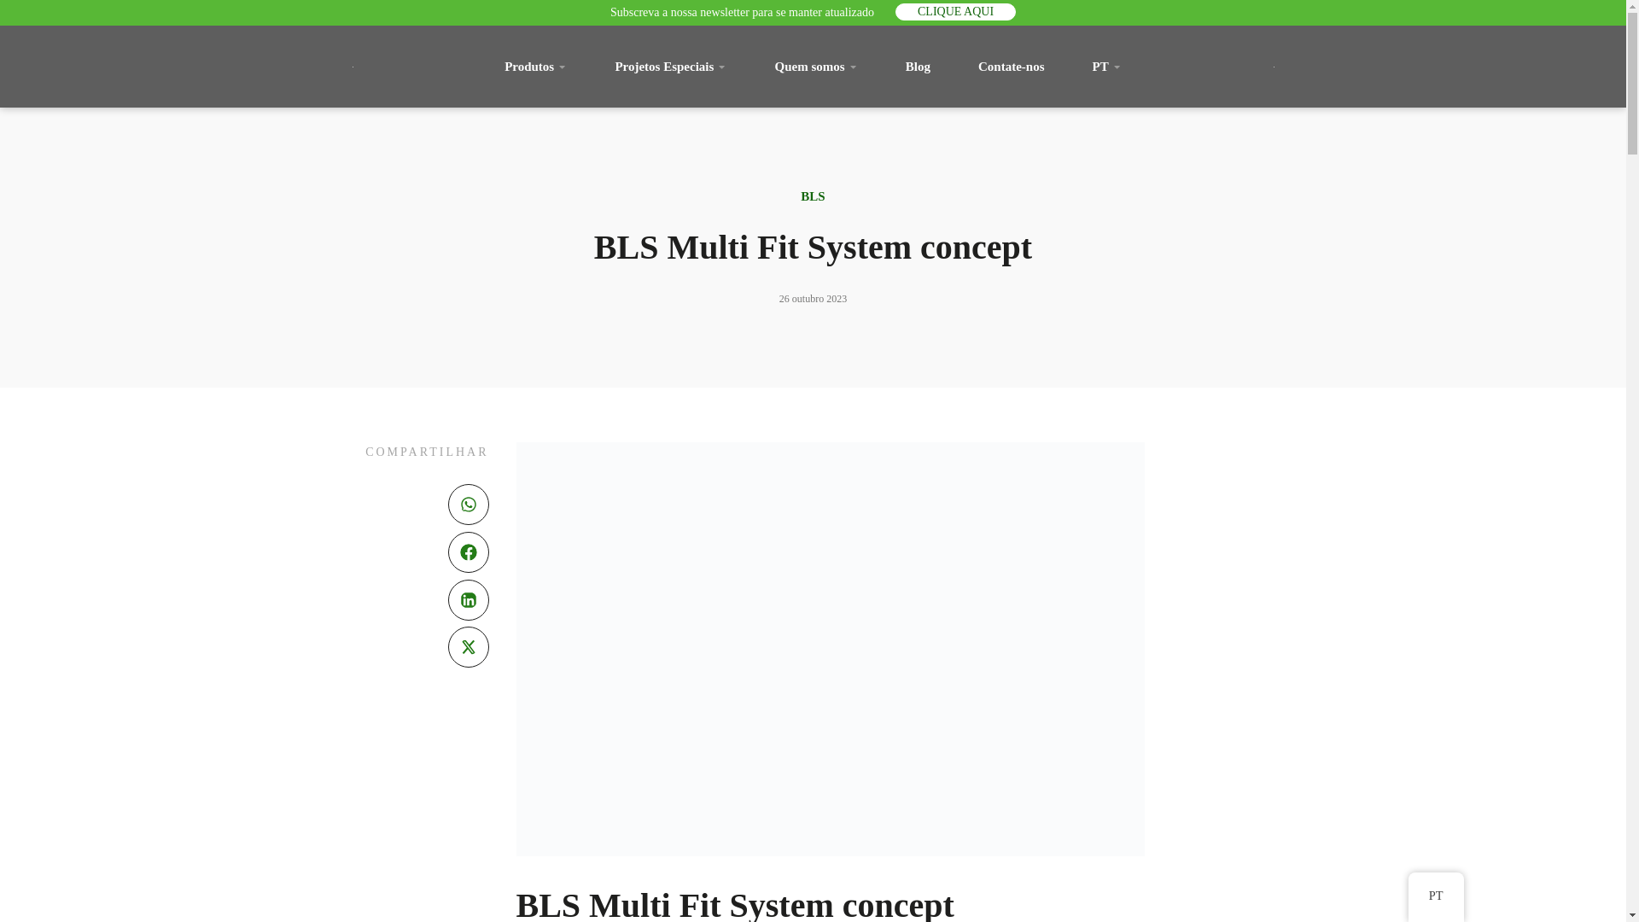 The width and height of the screenshot is (1639, 922). What do you see at coordinates (816, 66) in the screenshot?
I see `Quem somos` at bounding box center [816, 66].